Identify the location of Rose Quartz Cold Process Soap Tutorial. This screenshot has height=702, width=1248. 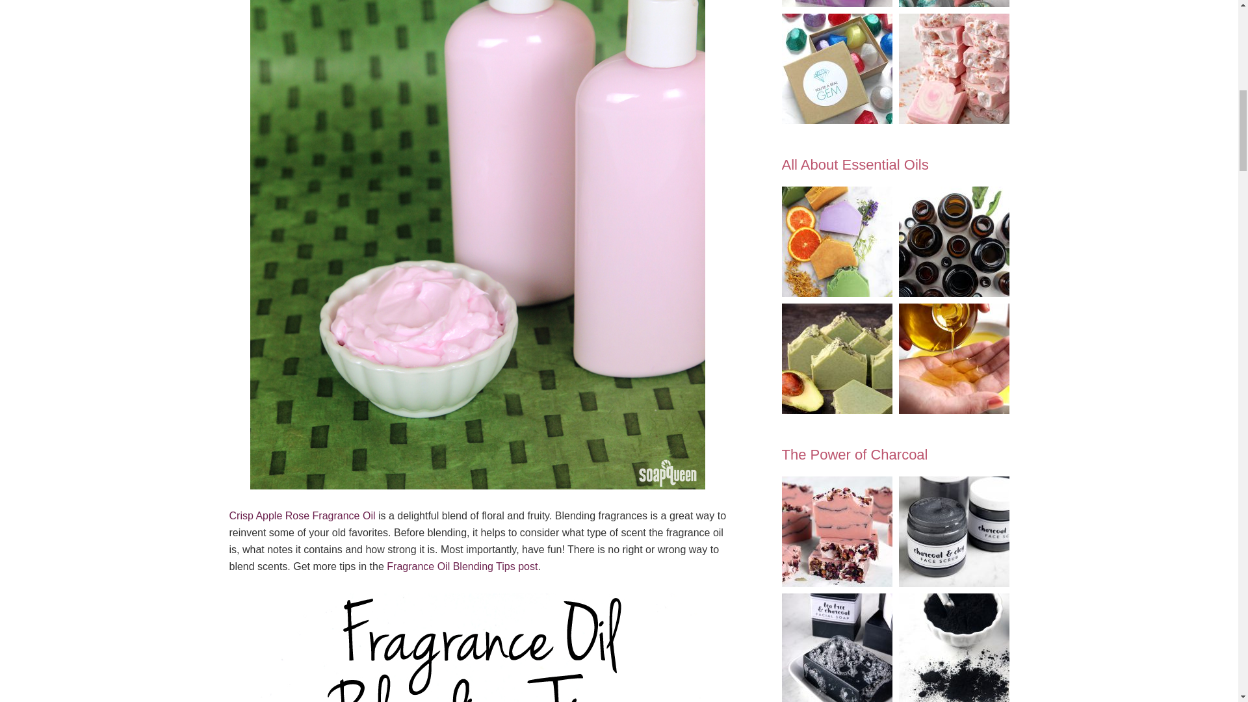
(953, 69).